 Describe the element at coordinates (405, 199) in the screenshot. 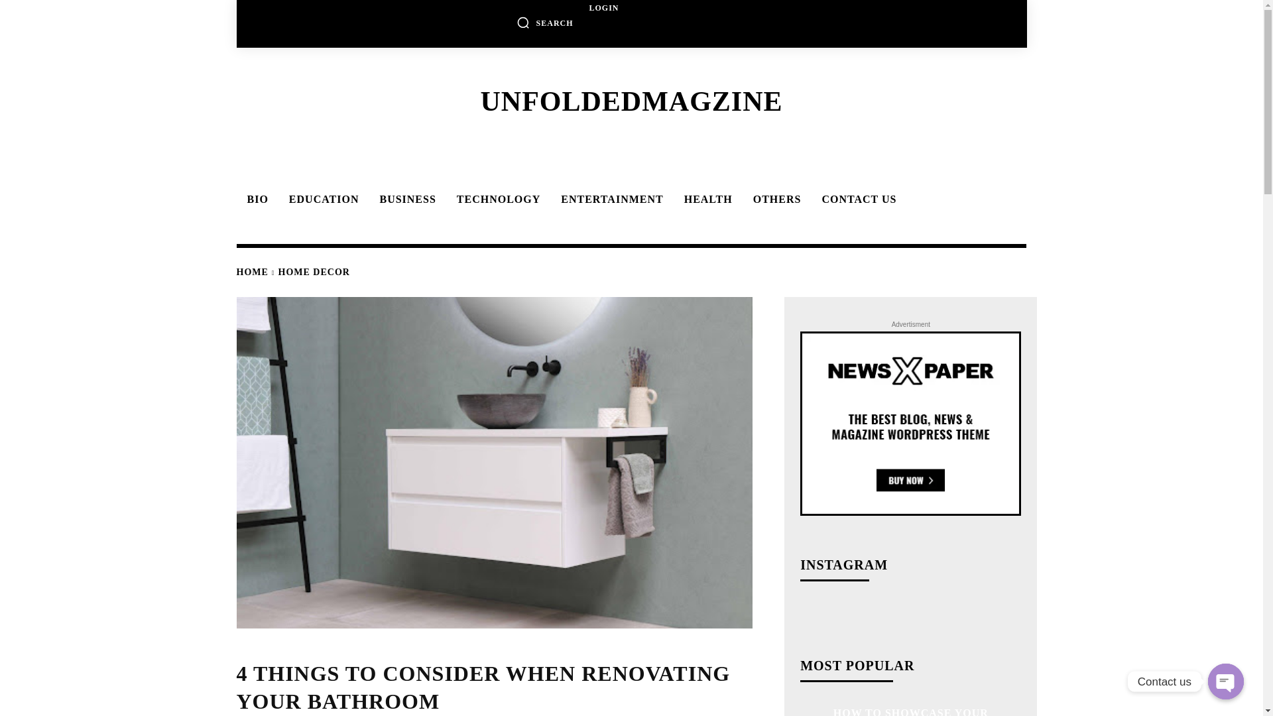

I see `BUSINESS` at that location.